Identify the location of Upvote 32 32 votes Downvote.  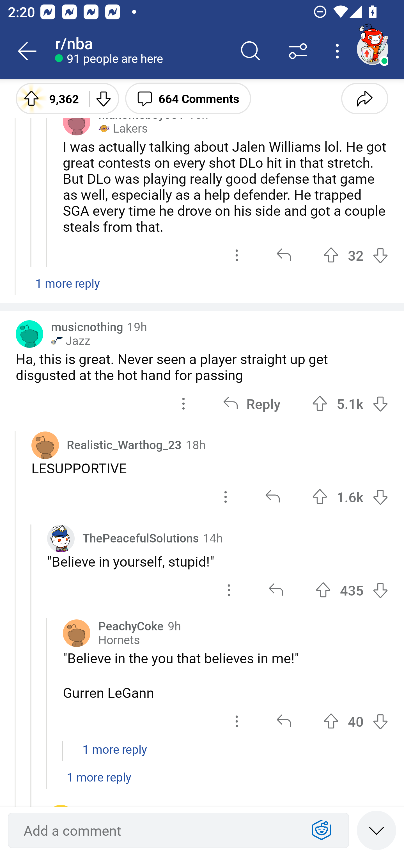
(356, 255).